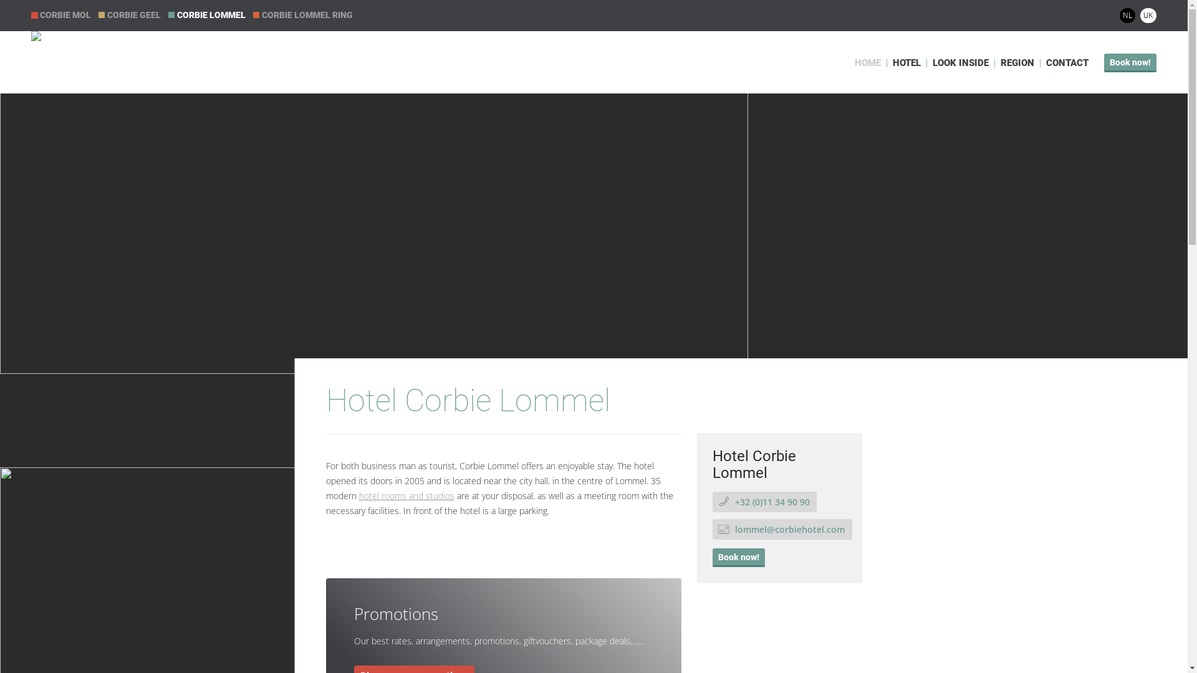  I want to click on LOOK INSIDE, so click(961, 63).